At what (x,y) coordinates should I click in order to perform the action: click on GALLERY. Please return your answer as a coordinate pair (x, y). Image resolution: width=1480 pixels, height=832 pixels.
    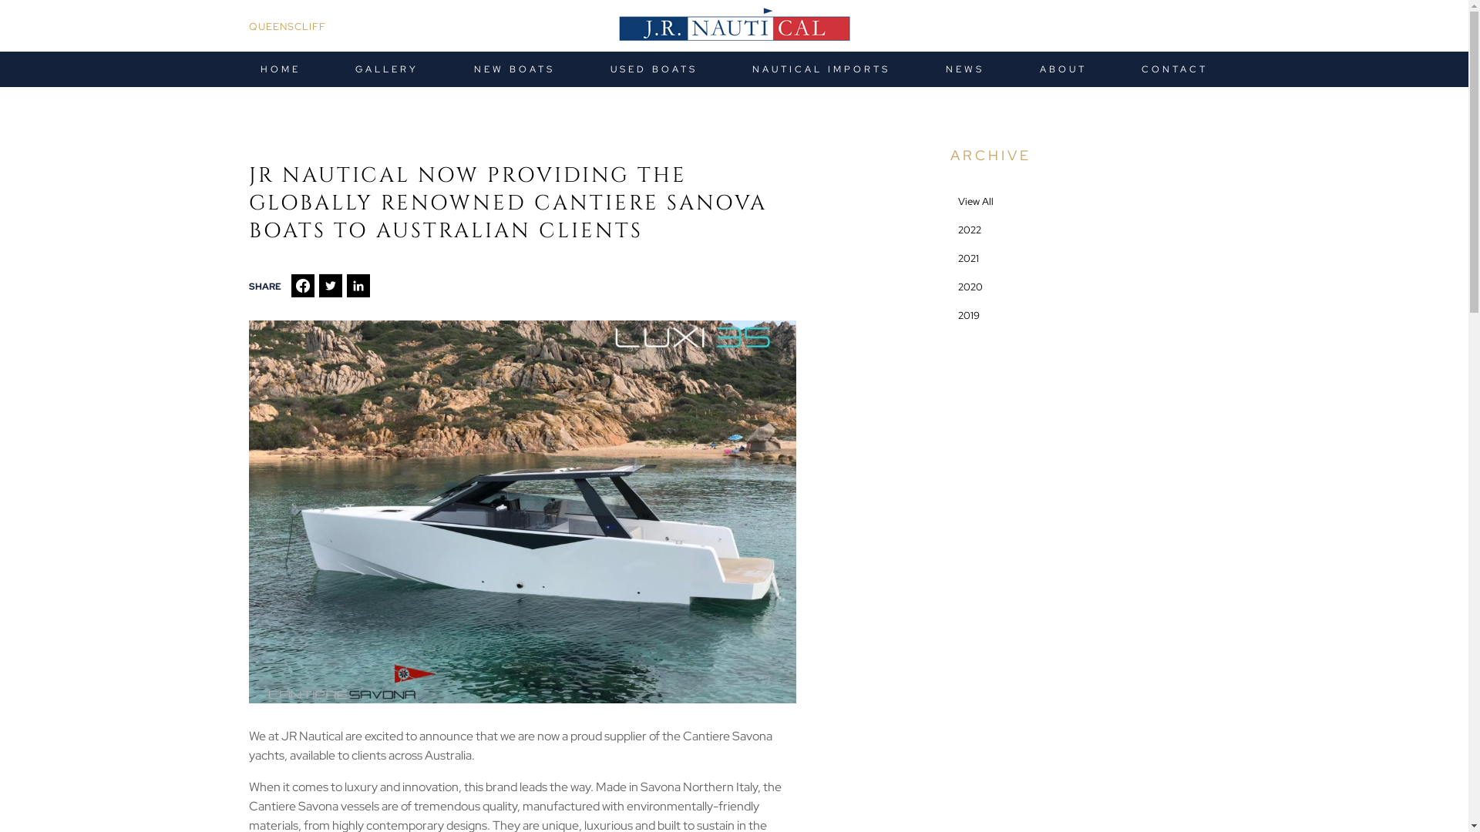
    Looking at the image, I should click on (387, 69).